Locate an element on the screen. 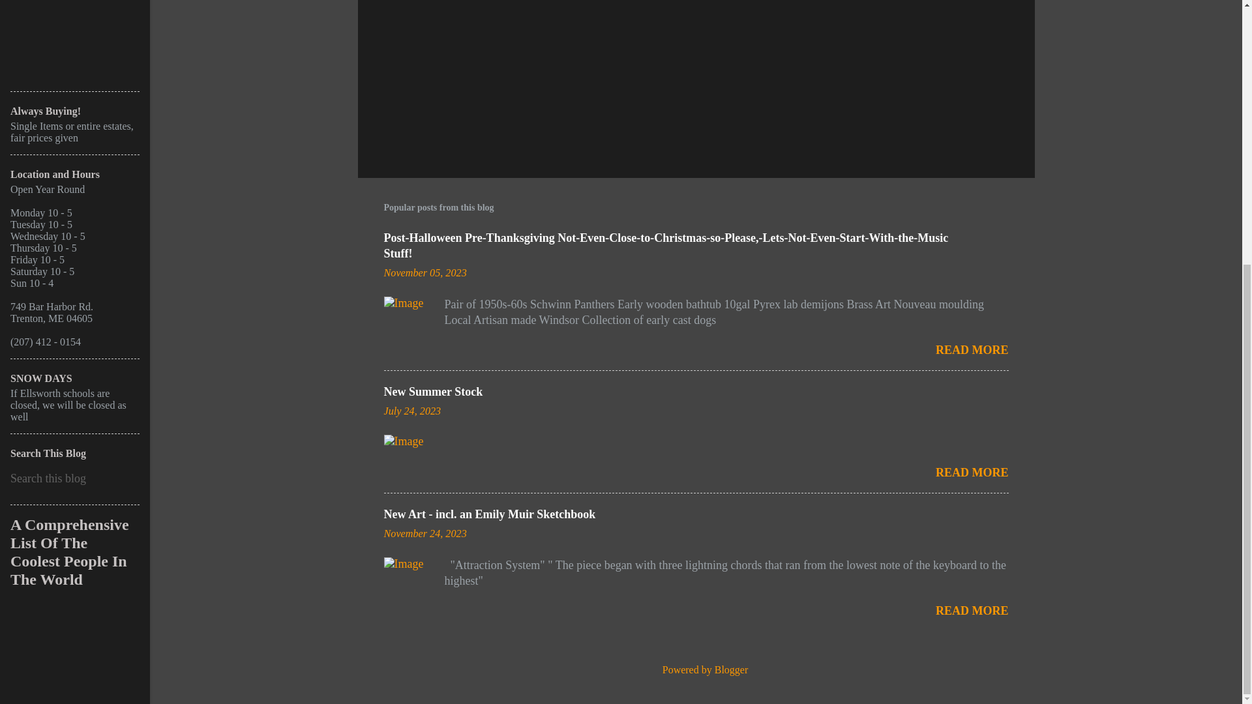 Image resolution: width=1252 pixels, height=704 pixels. July 24, 2023 is located at coordinates (411, 411).